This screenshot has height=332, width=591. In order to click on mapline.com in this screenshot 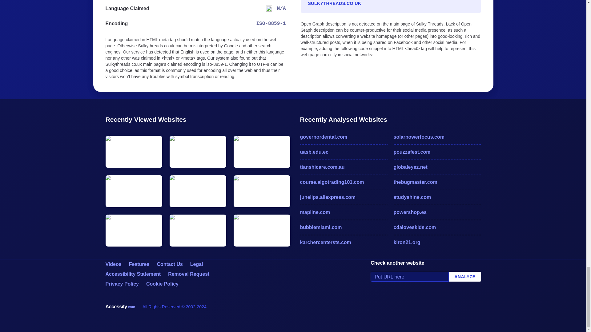, I will do `click(343, 212)`.